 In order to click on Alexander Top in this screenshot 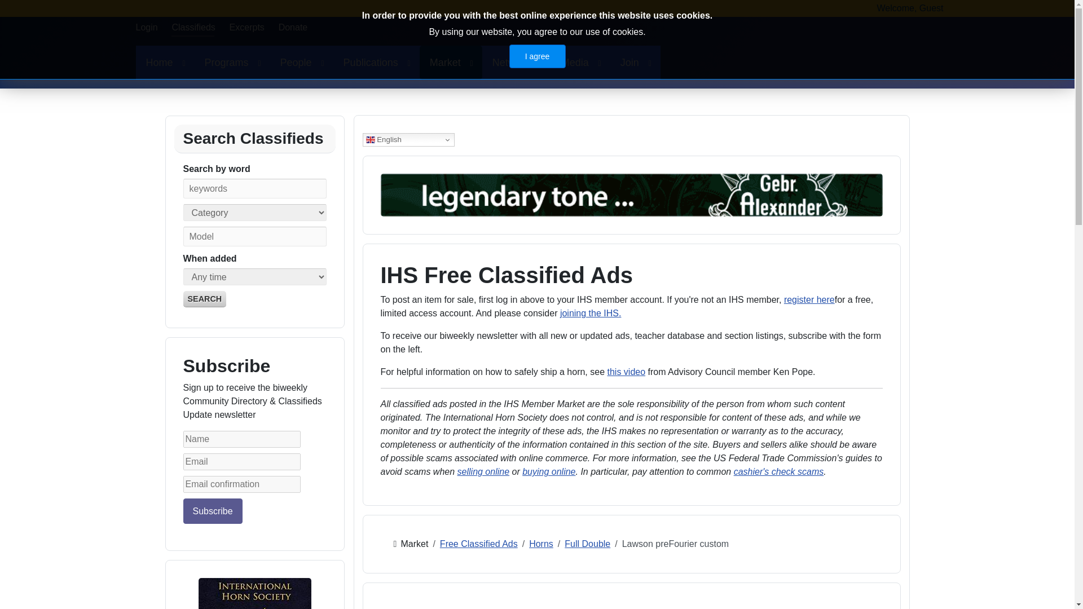, I will do `click(631, 194)`.